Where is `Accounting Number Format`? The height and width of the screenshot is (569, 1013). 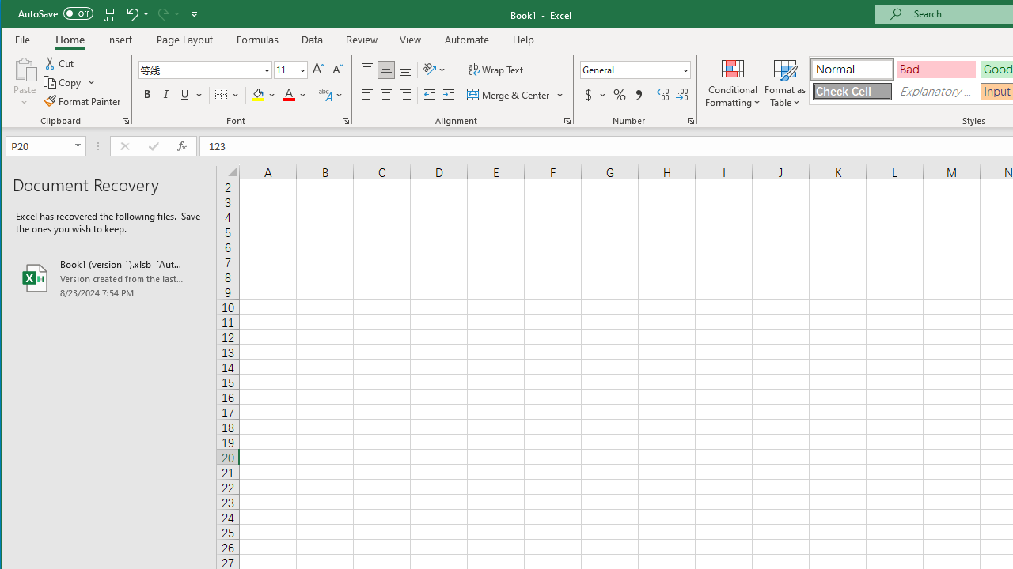 Accounting Number Format is located at coordinates (589, 95).